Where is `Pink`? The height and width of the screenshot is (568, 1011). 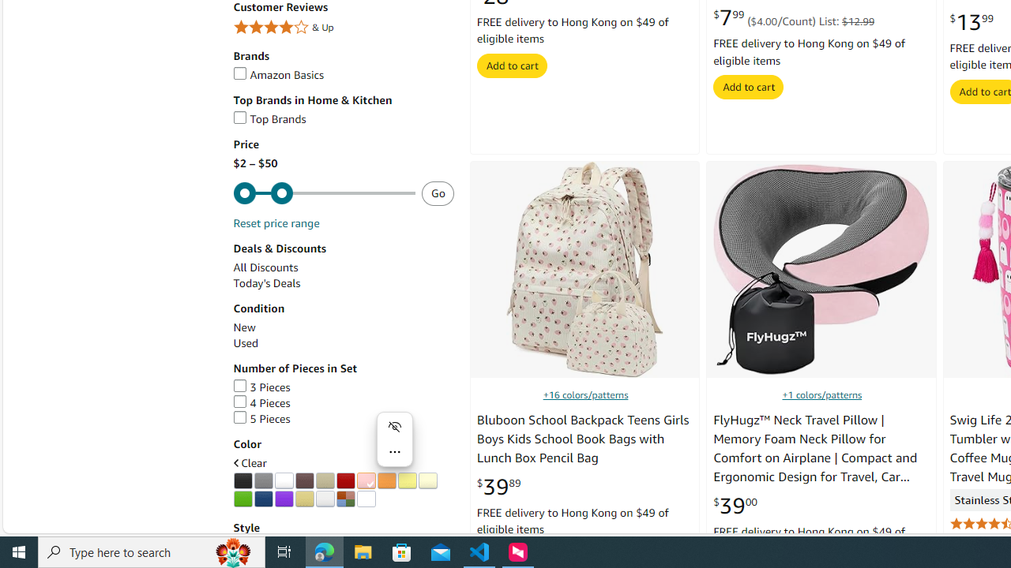
Pink is located at coordinates (366, 481).